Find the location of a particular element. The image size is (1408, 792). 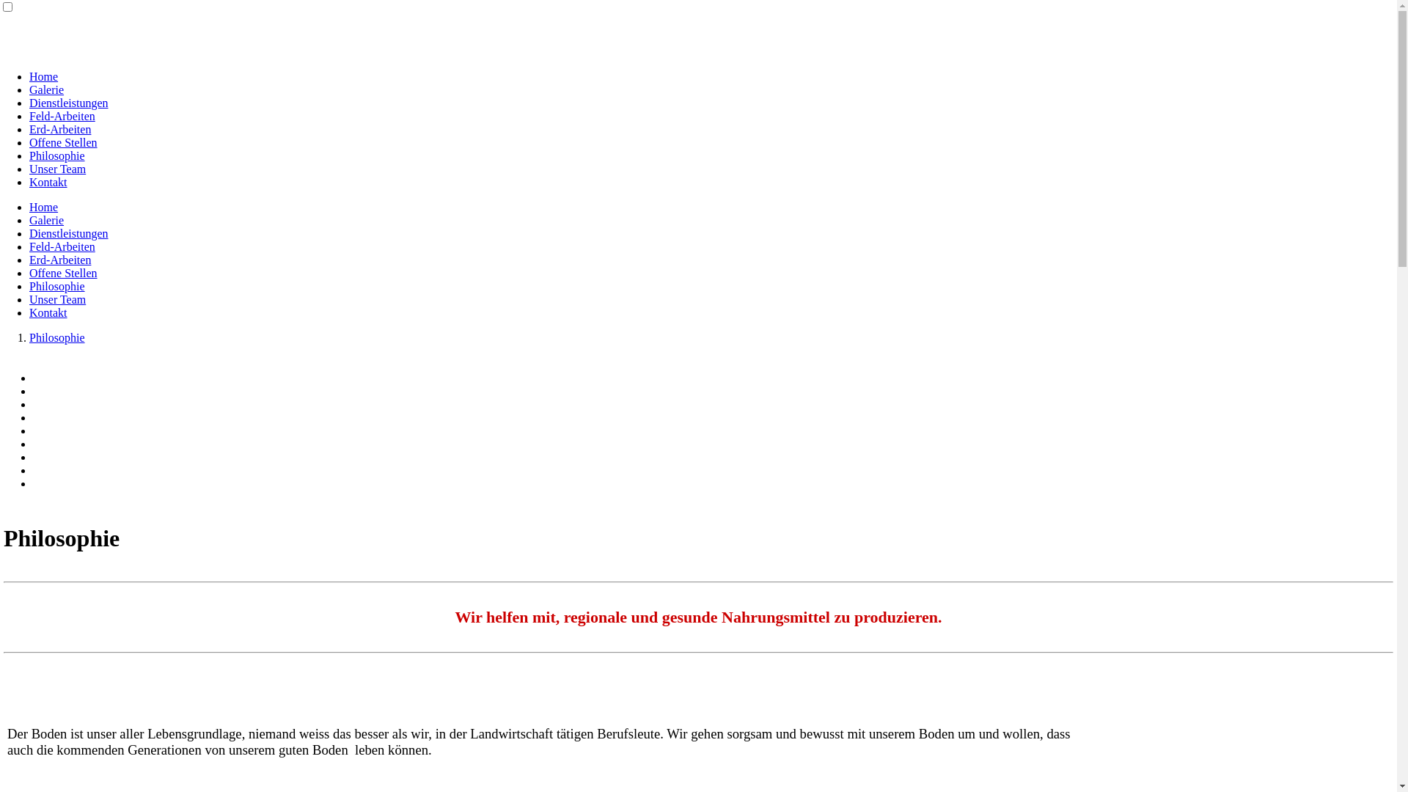

Erd-Arbeiten is located at coordinates (60, 129).